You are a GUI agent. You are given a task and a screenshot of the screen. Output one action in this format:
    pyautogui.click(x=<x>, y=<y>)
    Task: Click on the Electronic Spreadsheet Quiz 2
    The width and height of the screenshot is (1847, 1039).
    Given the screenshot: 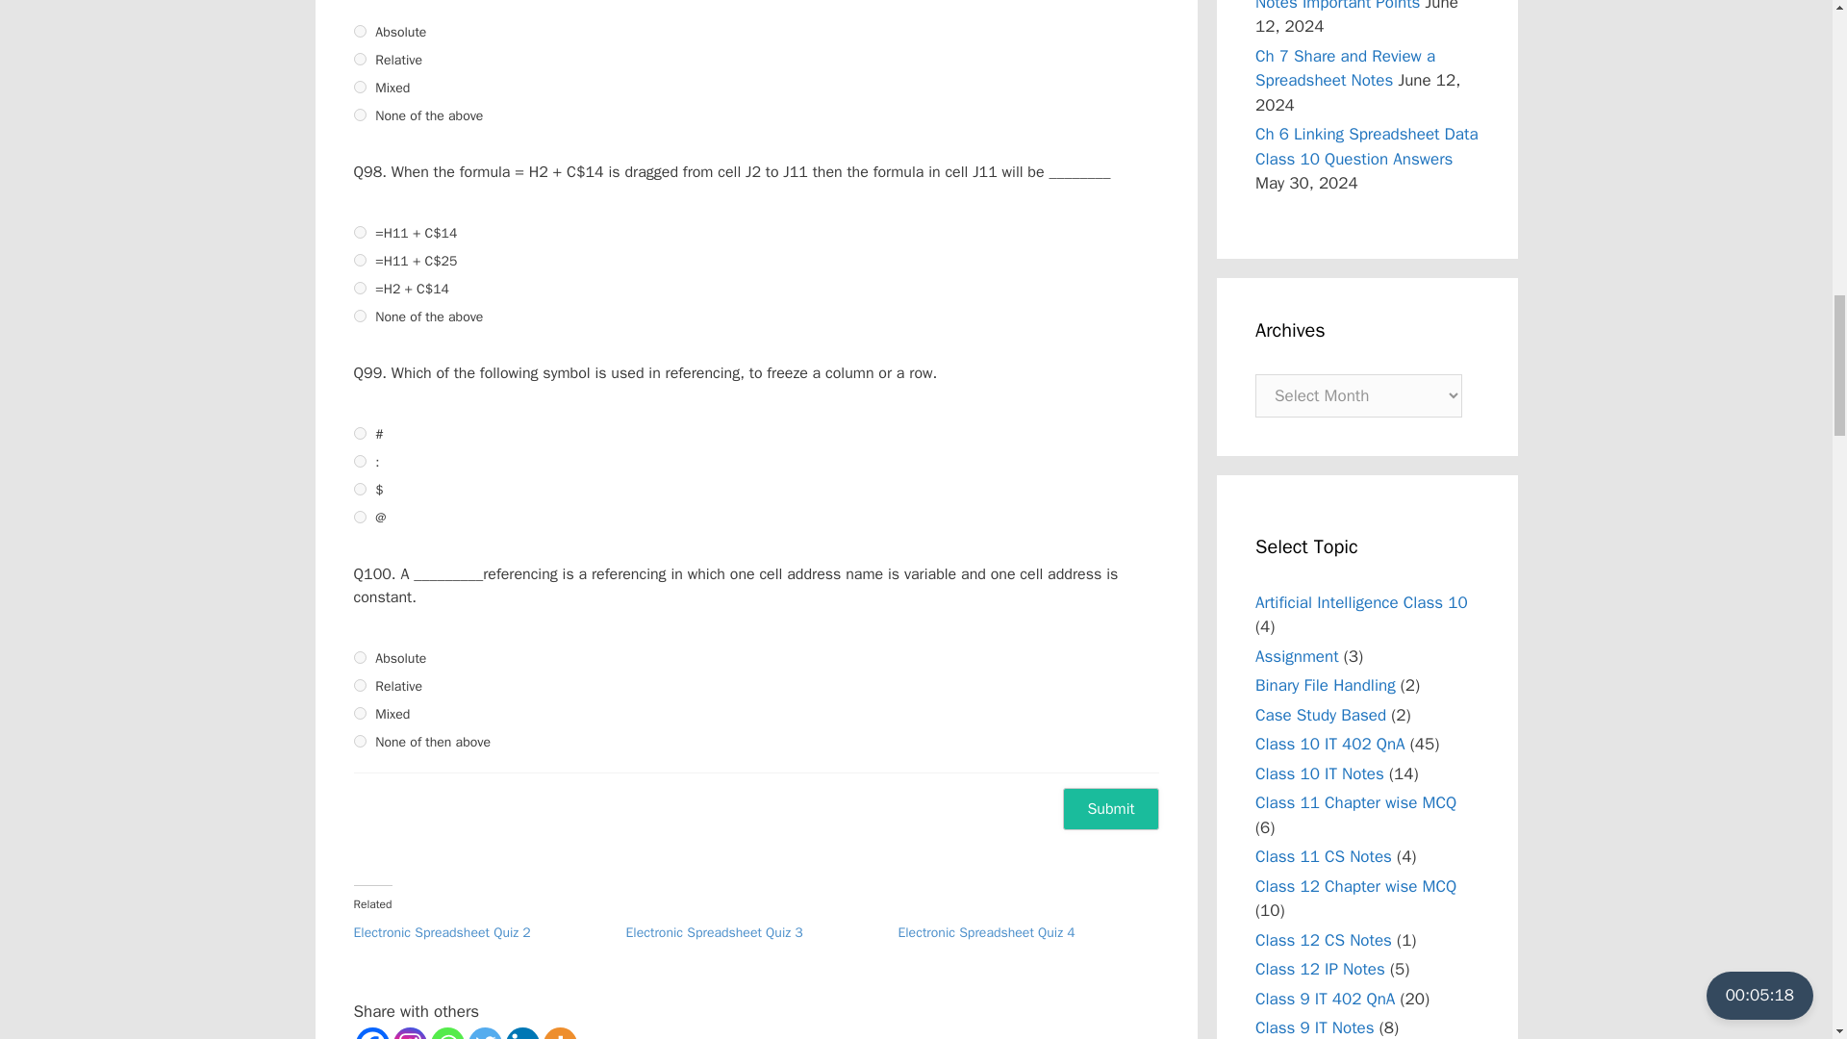 What is the action you would take?
    pyautogui.click(x=443, y=933)
    